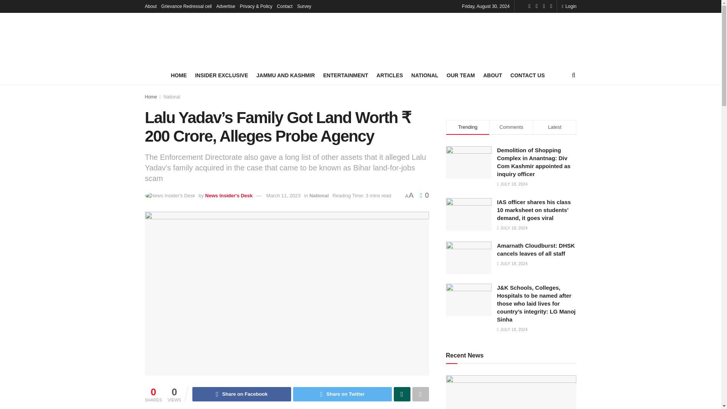 Image resolution: width=727 pixels, height=409 pixels. Describe the element at coordinates (285, 75) in the screenshot. I see `JAMMU AND KASHMIR` at that location.